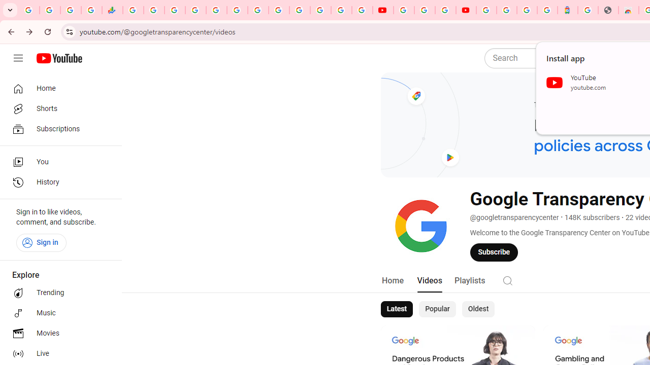  What do you see at coordinates (58, 354) in the screenshot?
I see `Live` at bounding box center [58, 354].